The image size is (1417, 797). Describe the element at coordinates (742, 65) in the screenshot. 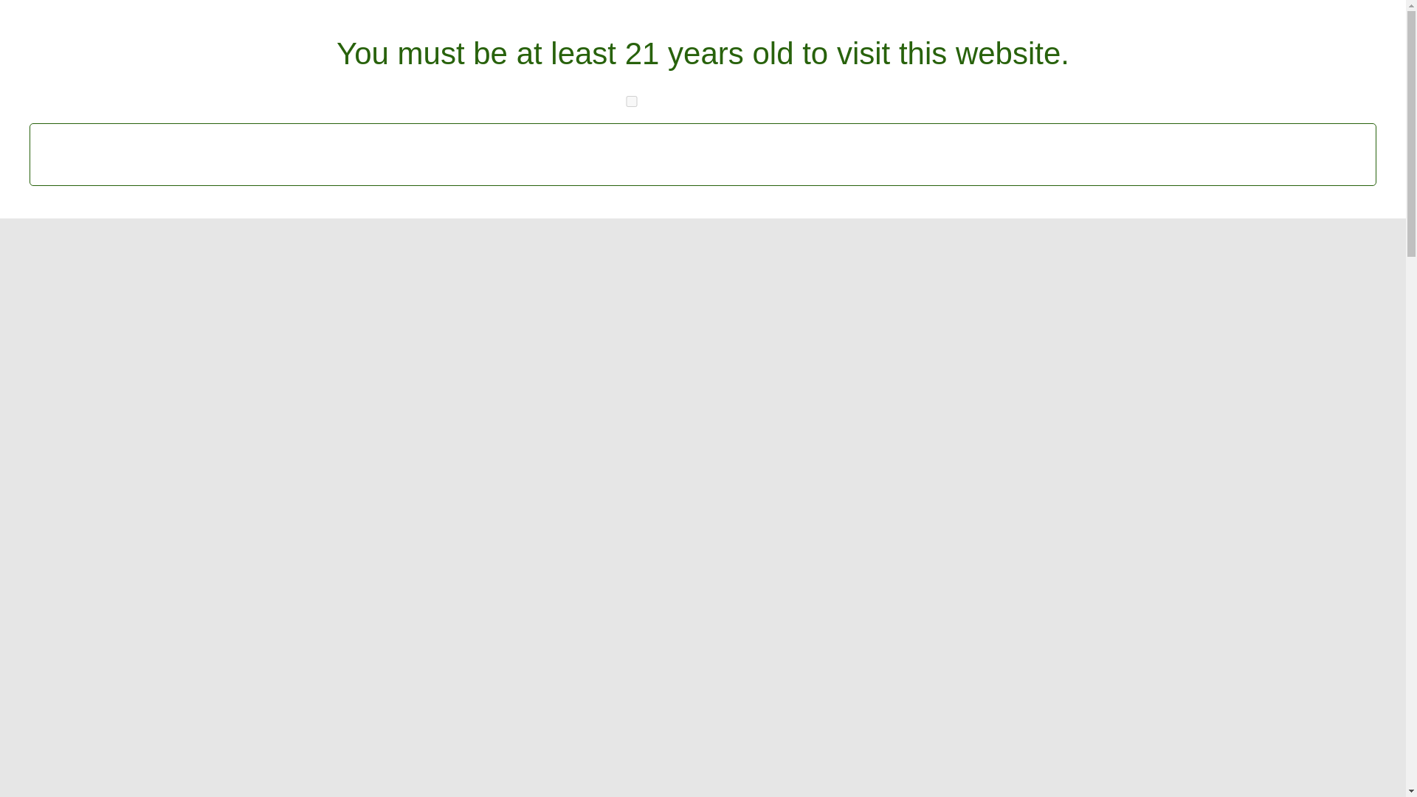

I see `Products` at that location.